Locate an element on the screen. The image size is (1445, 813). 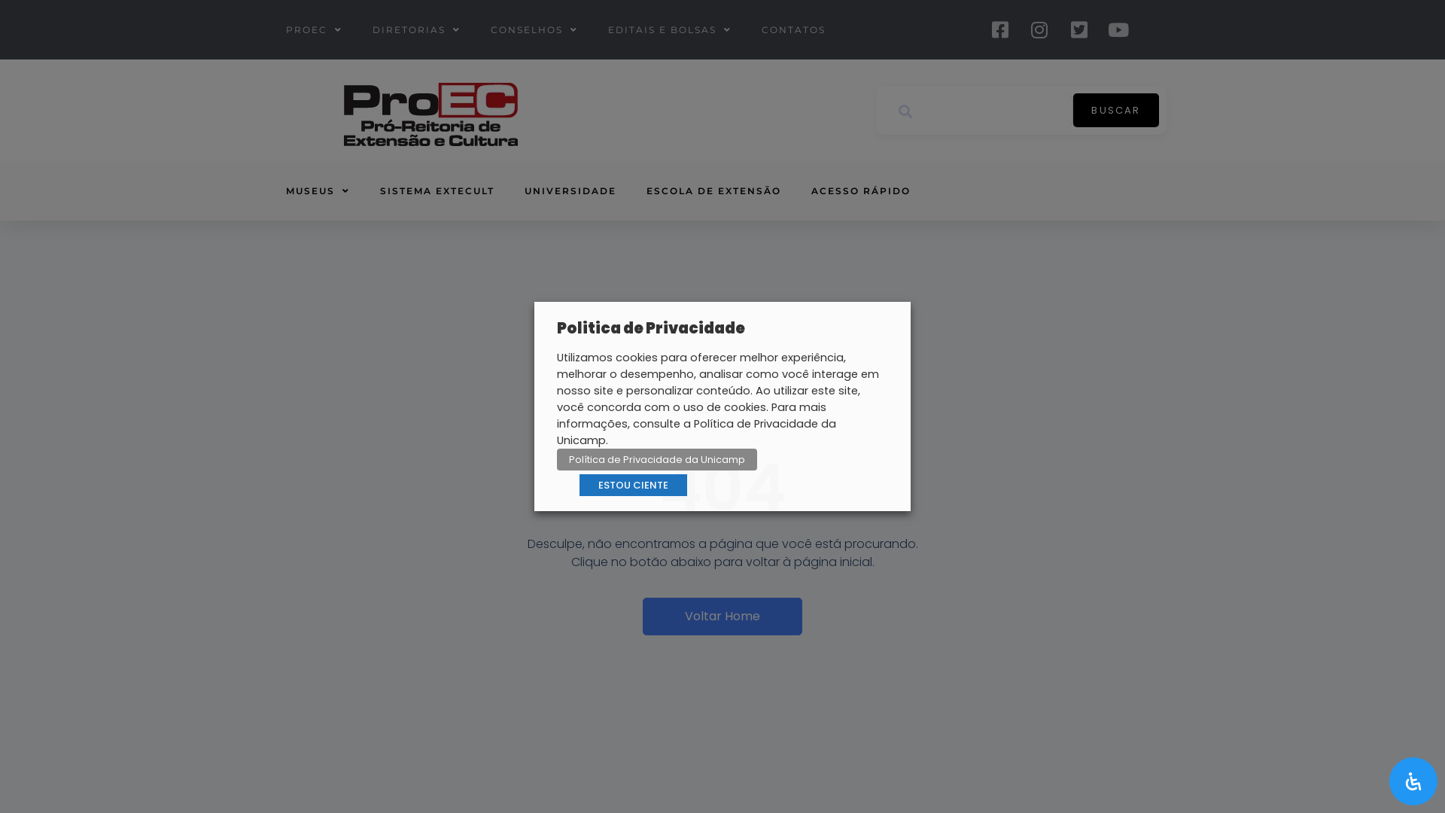
UNIVERSIDADE is located at coordinates (570, 191).